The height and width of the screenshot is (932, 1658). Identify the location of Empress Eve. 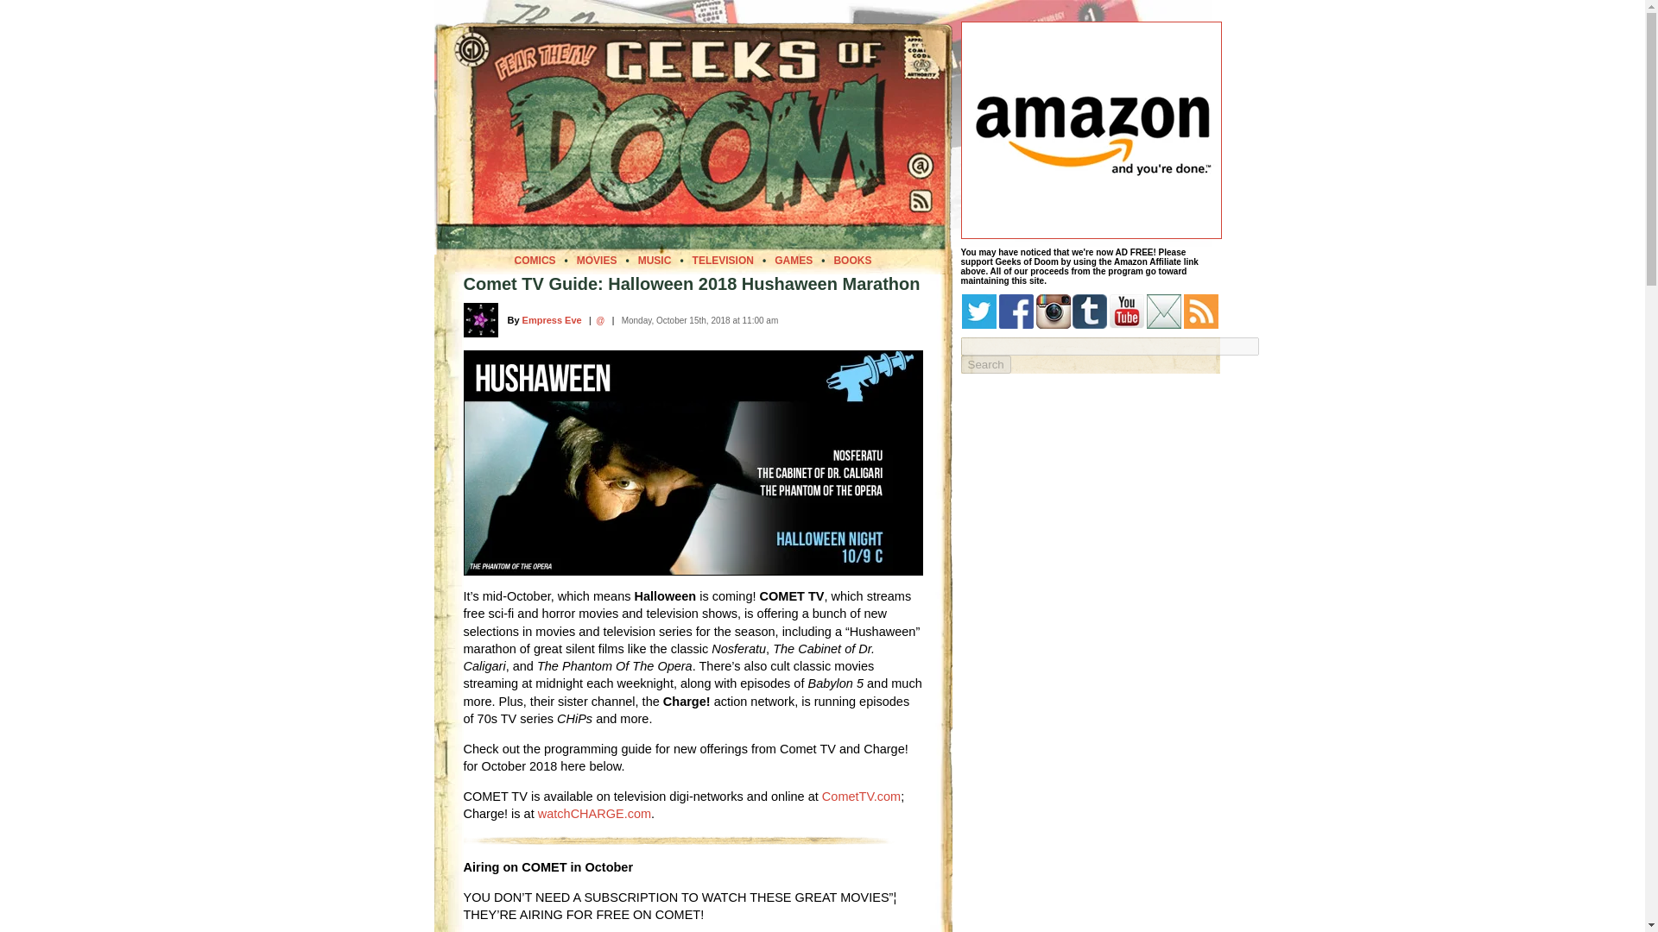
(551, 319).